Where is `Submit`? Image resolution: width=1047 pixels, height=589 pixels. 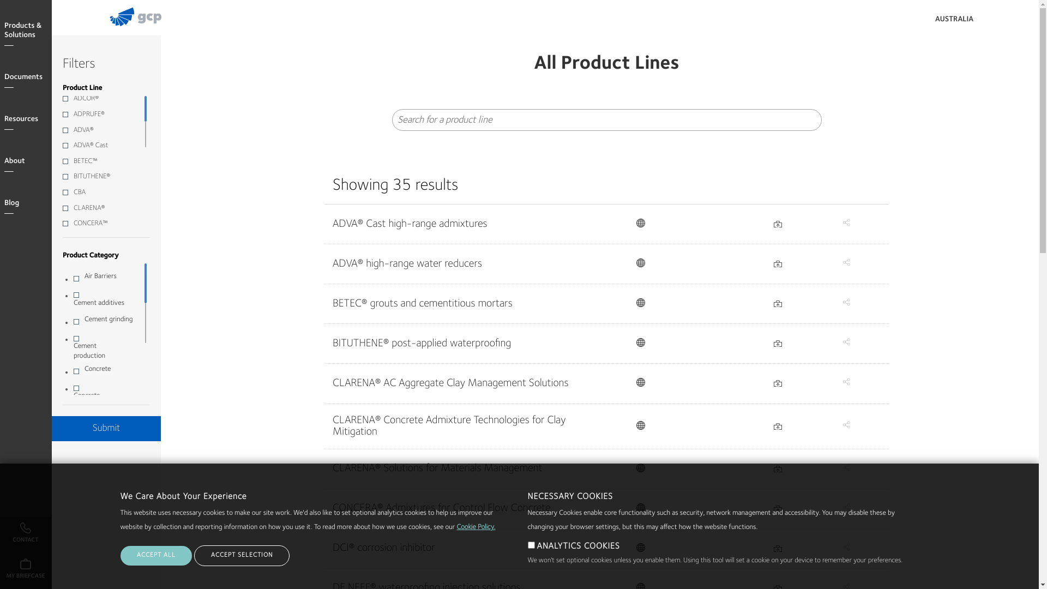 Submit is located at coordinates (106, 429).